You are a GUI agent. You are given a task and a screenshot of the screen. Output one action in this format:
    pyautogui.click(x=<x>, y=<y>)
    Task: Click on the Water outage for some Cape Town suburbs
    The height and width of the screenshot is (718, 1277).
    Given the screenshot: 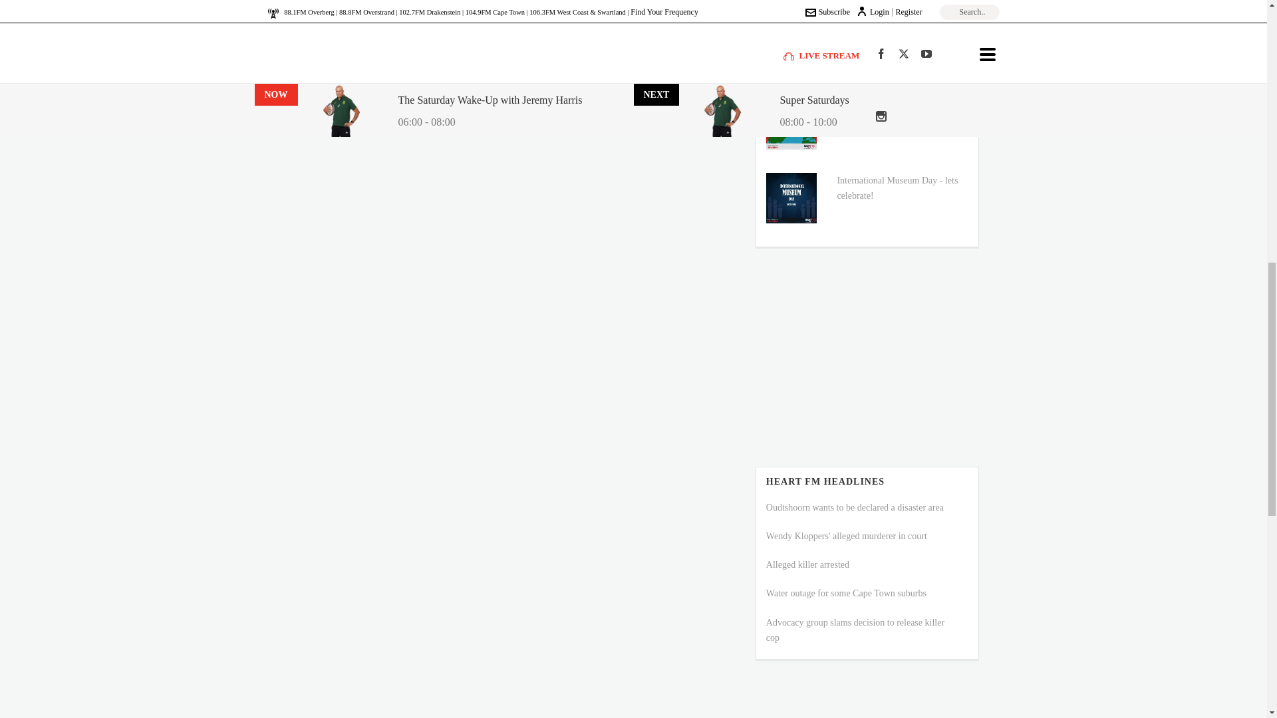 What is the action you would take?
    pyautogui.click(x=846, y=593)
    